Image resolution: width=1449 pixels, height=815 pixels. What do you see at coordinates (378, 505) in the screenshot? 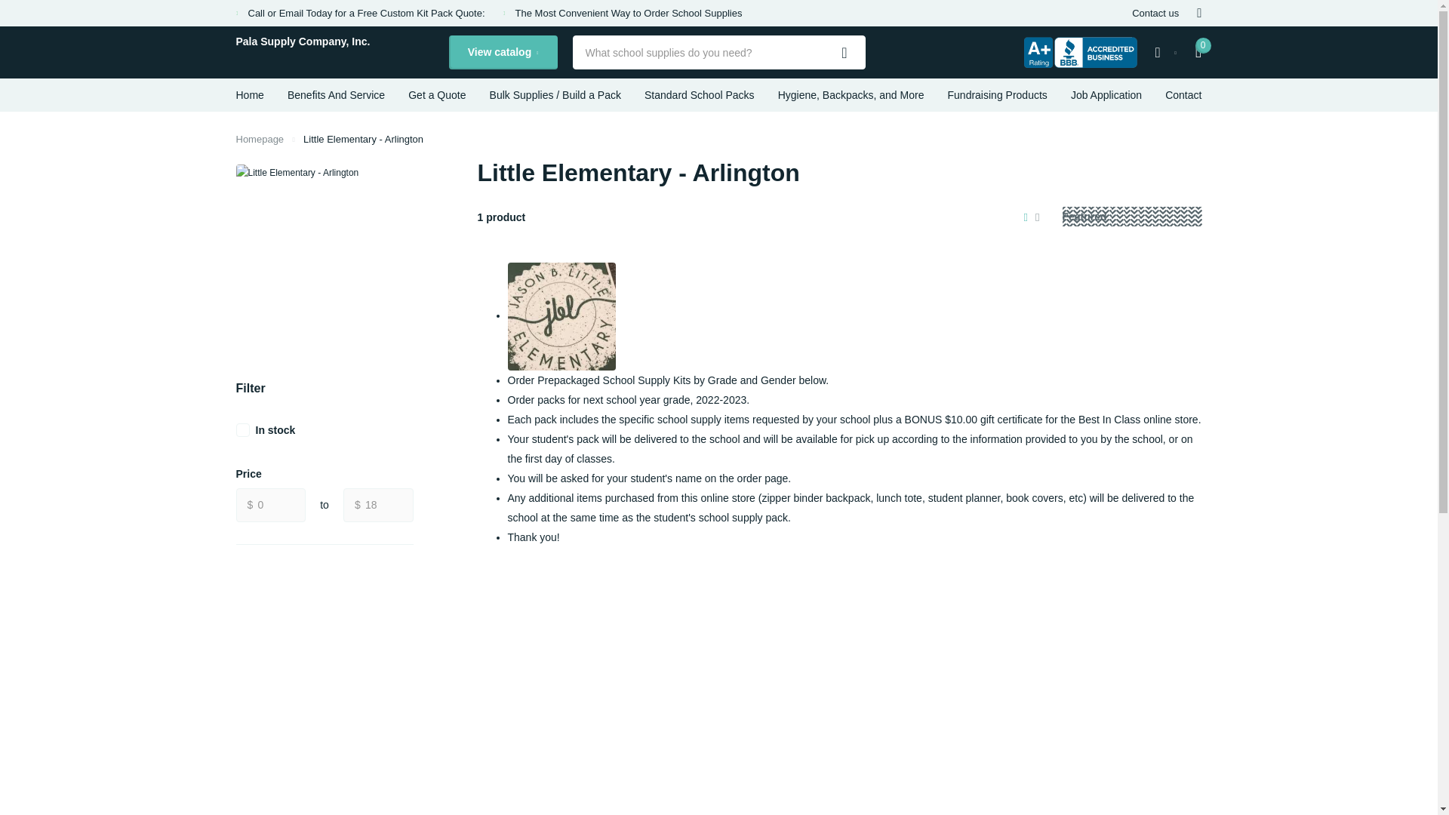
I see `18` at bounding box center [378, 505].